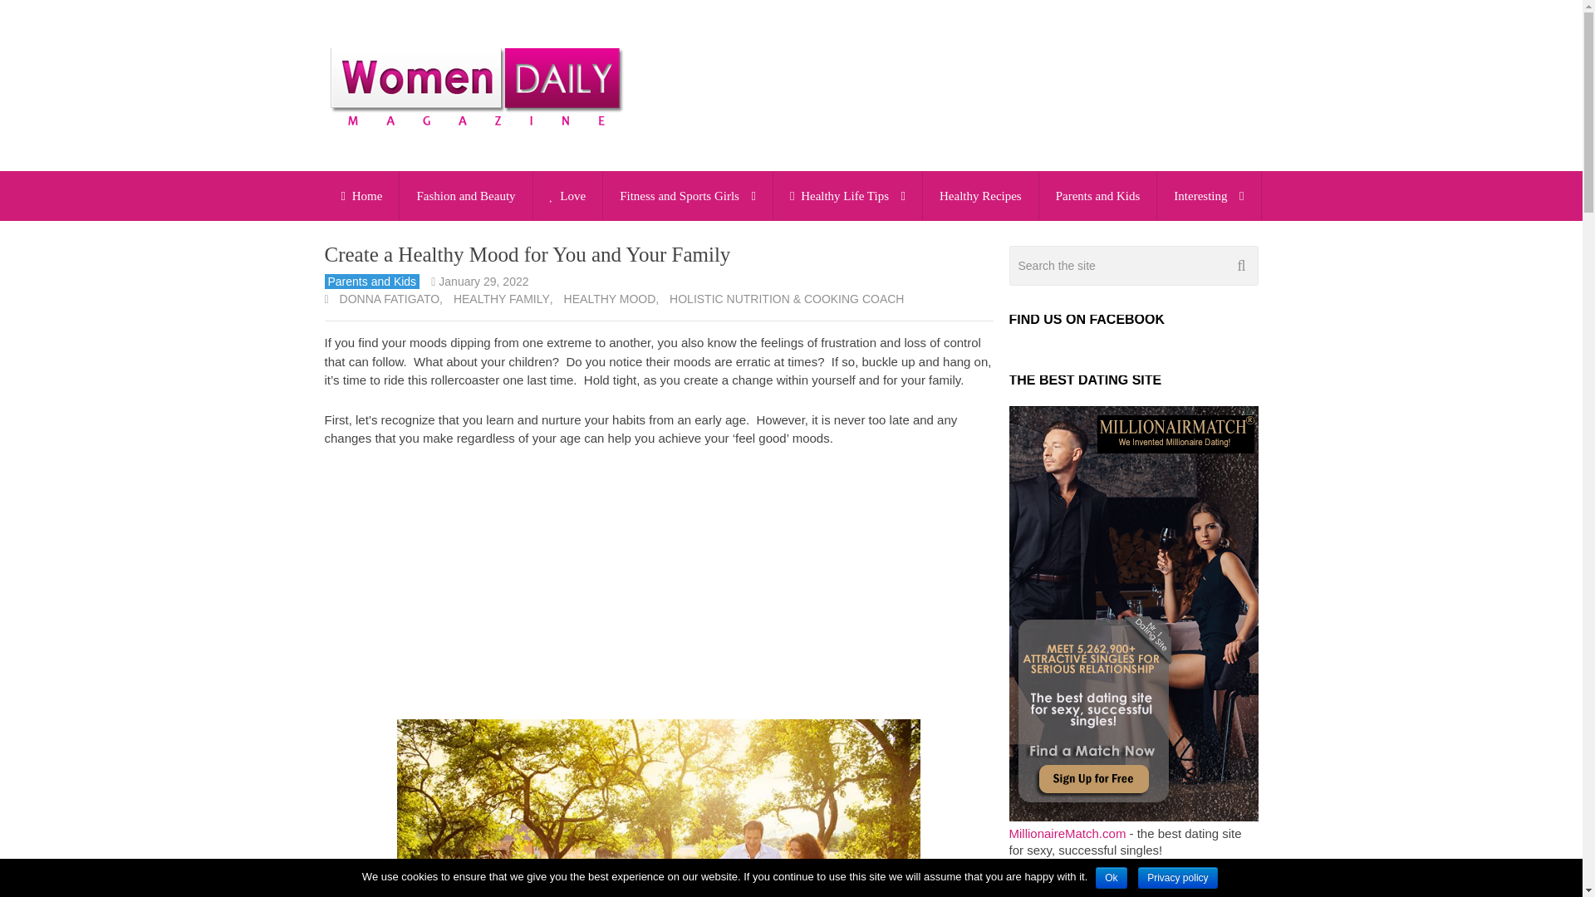  What do you see at coordinates (465, 196) in the screenshot?
I see `Fashion and Beauty` at bounding box center [465, 196].